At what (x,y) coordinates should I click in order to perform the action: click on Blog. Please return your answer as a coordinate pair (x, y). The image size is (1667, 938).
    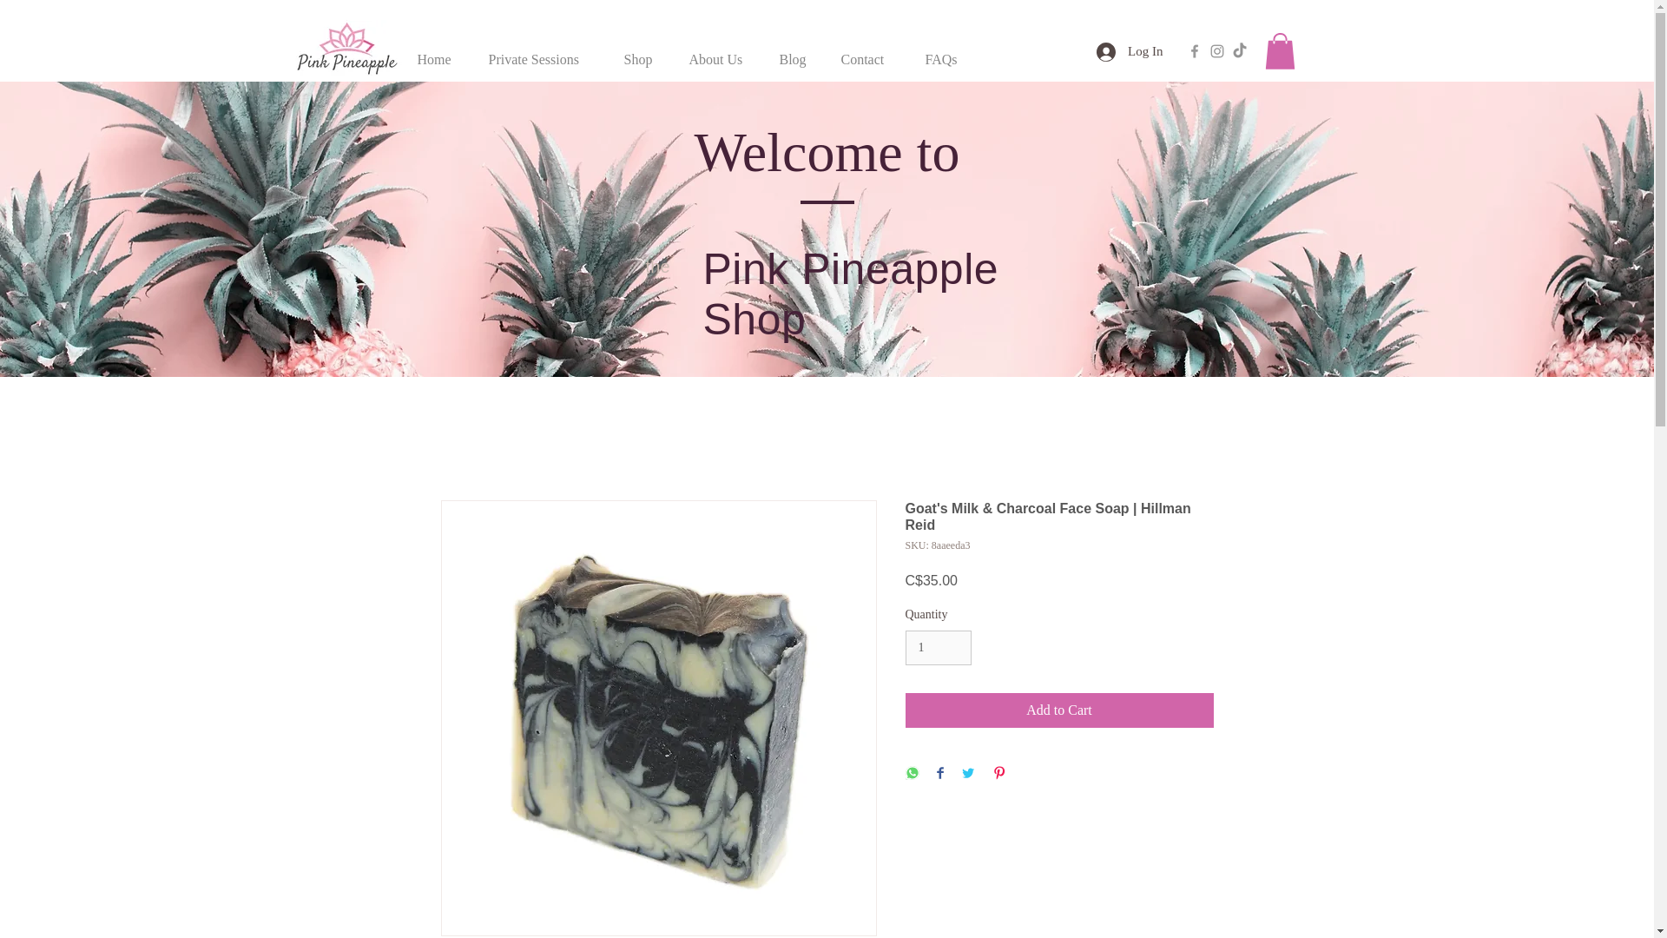
    Looking at the image, I should click on (794, 51).